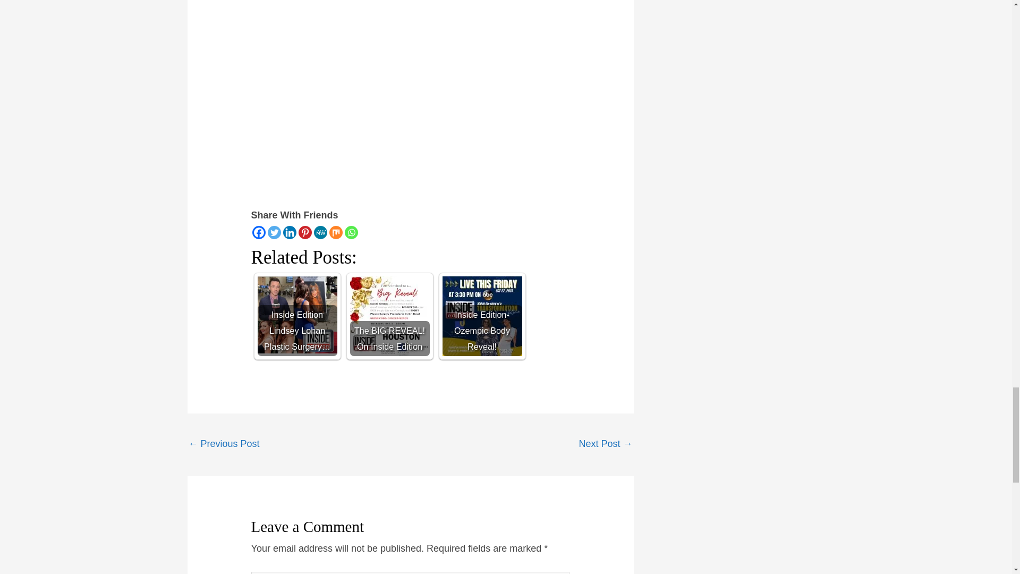  What do you see at coordinates (321, 233) in the screenshot?
I see `MeWe` at bounding box center [321, 233].